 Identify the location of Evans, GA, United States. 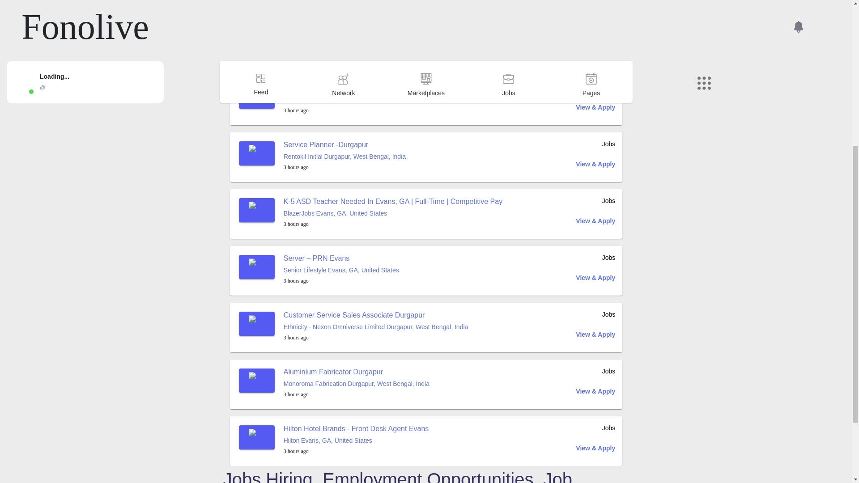
(360, 42).